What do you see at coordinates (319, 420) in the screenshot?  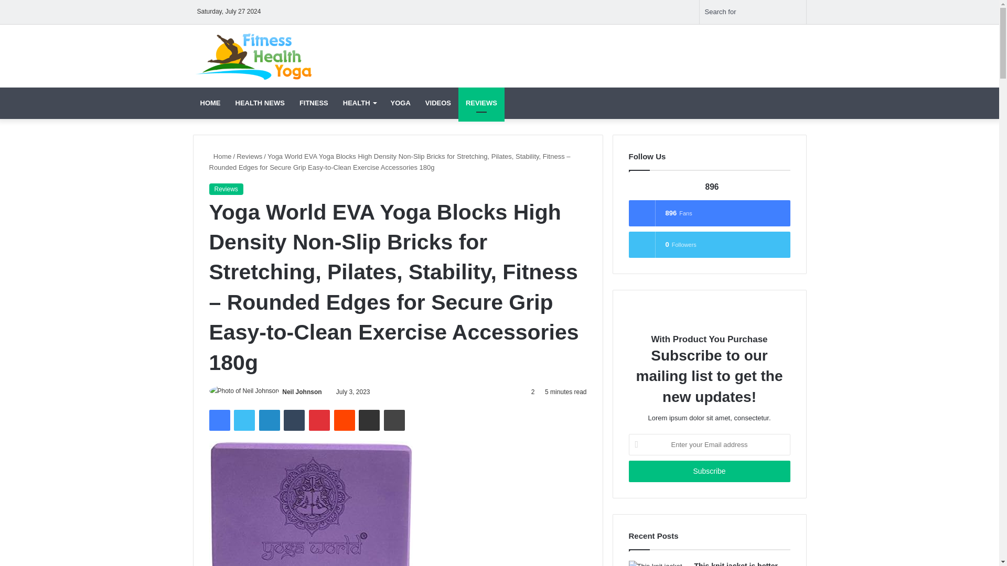 I see `Pinterest` at bounding box center [319, 420].